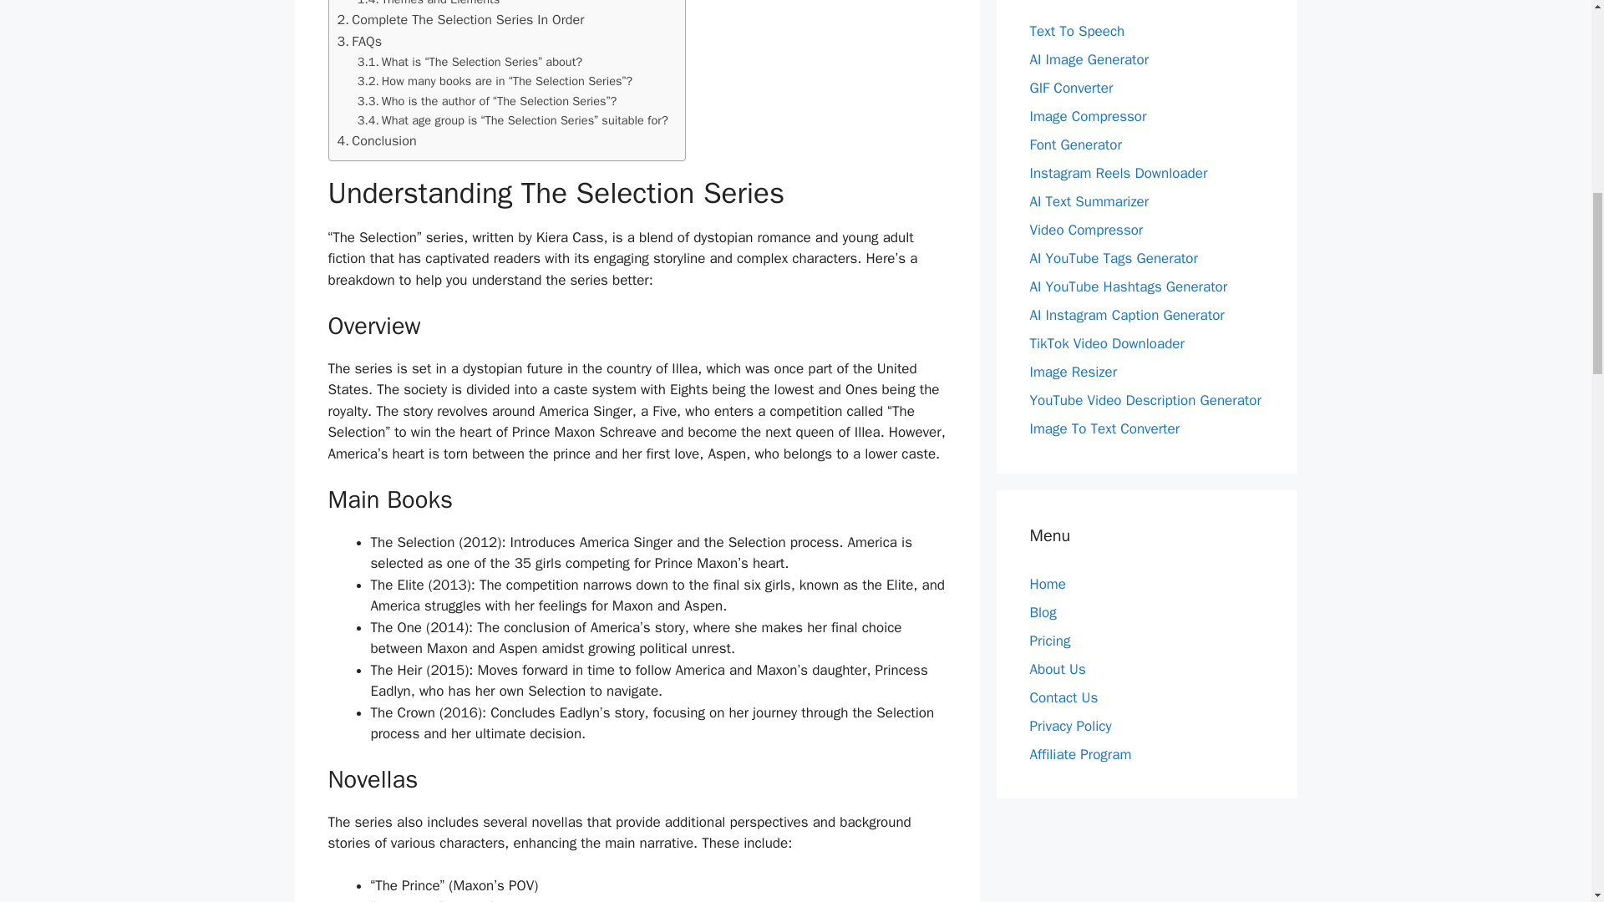  Describe the element at coordinates (461, 19) in the screenshot. I see `Complete The Selection Series In Order` at that location.